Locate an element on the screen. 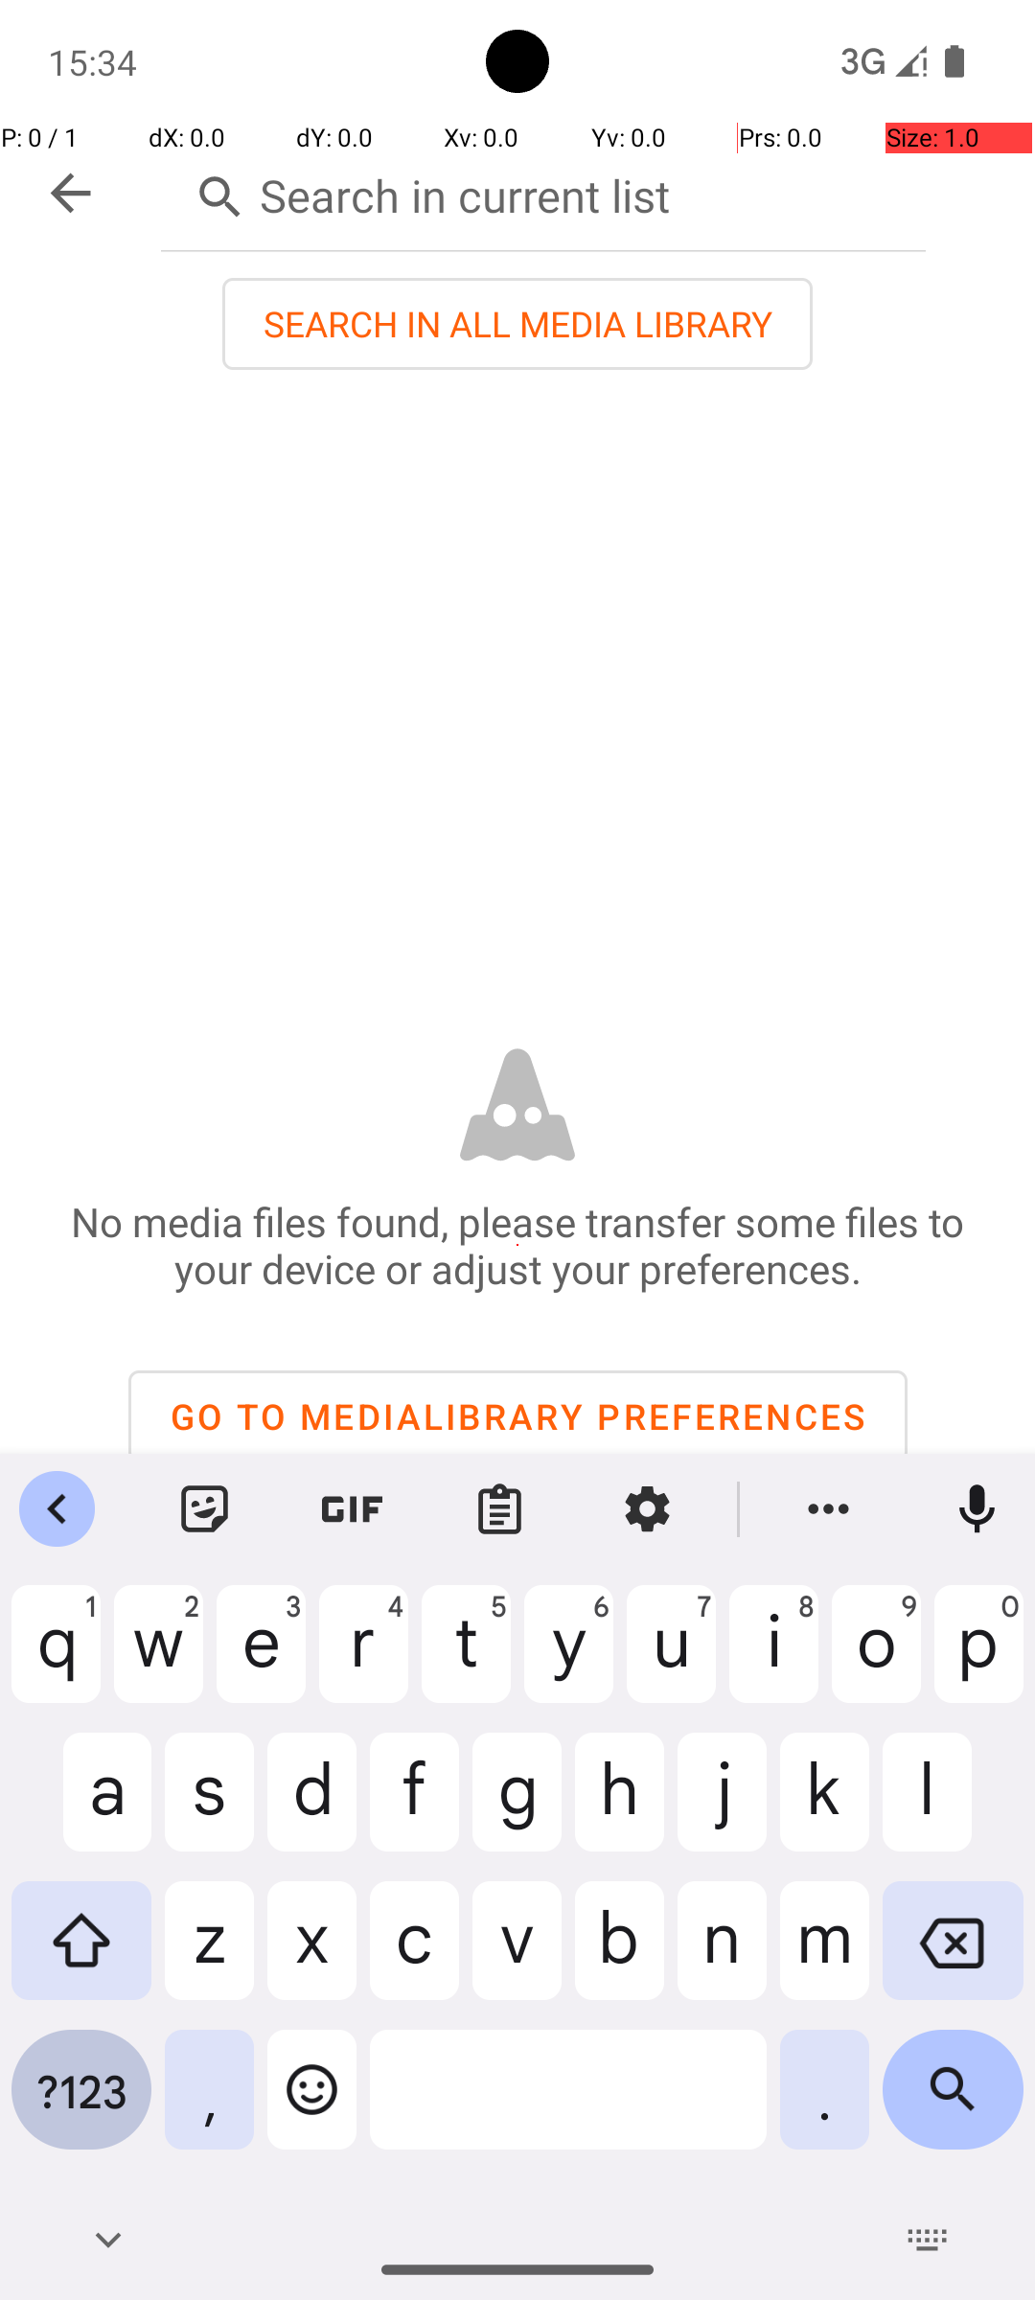 The width and height of the screenshot is (1035, 2300). Shift is located at coordinates (81, 1955).